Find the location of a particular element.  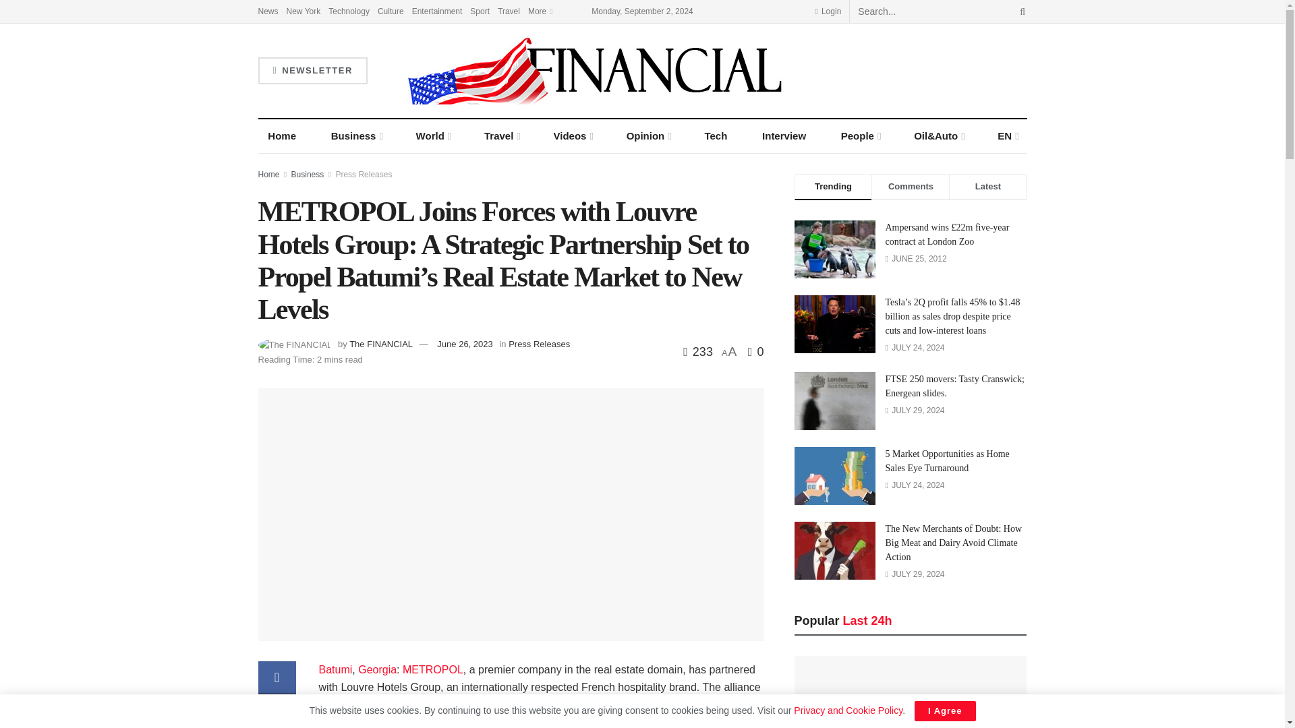

Login is located at coordinates (827, 11).